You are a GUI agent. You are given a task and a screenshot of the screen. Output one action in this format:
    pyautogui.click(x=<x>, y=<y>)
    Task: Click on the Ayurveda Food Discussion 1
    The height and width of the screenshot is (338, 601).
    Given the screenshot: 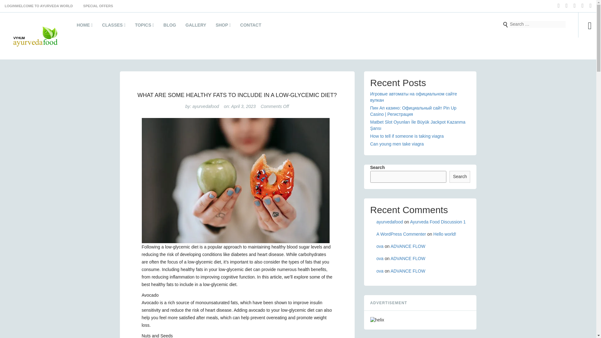 What is the action you would take?
    pyautogui.click(x=438, y=222)
    